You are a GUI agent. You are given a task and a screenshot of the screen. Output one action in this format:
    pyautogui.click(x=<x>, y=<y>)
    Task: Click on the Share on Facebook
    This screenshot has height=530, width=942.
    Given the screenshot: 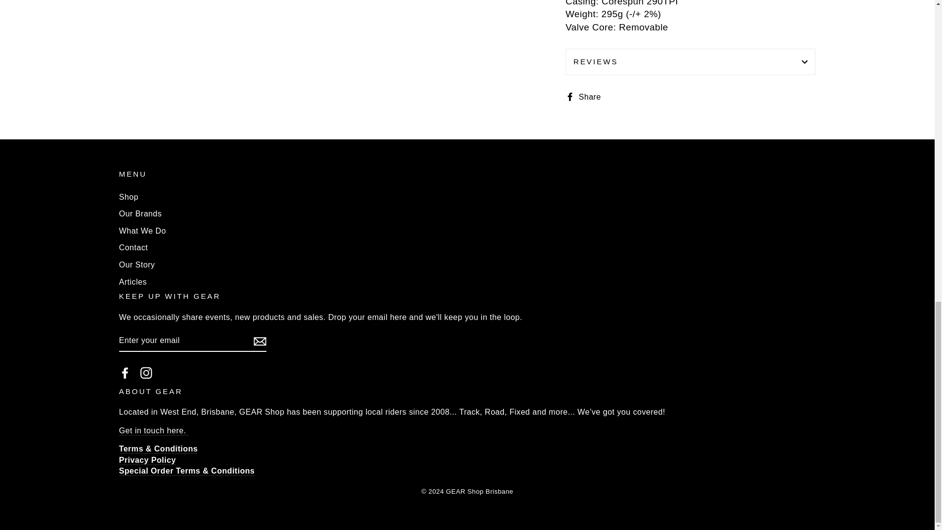 What is the action you would take?
    pyautogui.click(x=587, y=96)
    